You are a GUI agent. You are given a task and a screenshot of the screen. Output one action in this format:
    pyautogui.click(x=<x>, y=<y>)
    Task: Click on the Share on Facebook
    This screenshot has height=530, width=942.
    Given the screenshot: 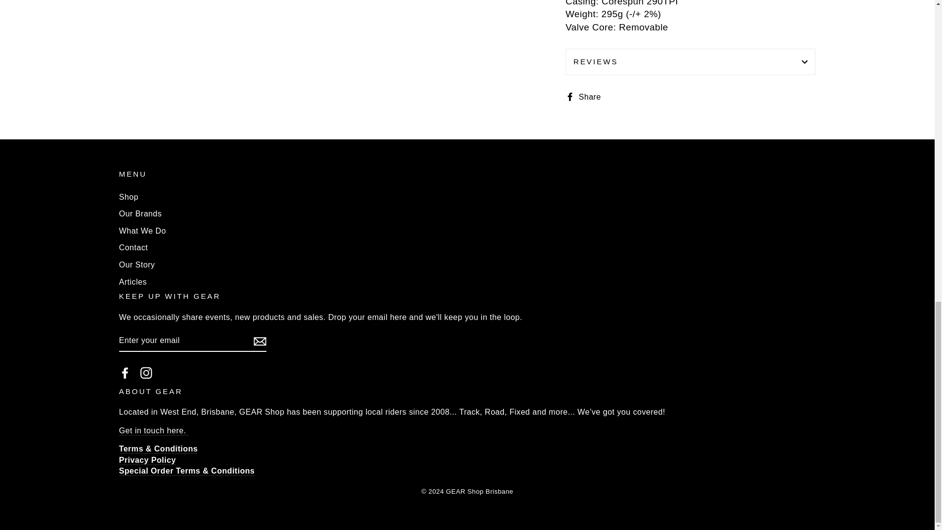 What is the action you would take?
    pyautogui.click(x=587, y=96)
    